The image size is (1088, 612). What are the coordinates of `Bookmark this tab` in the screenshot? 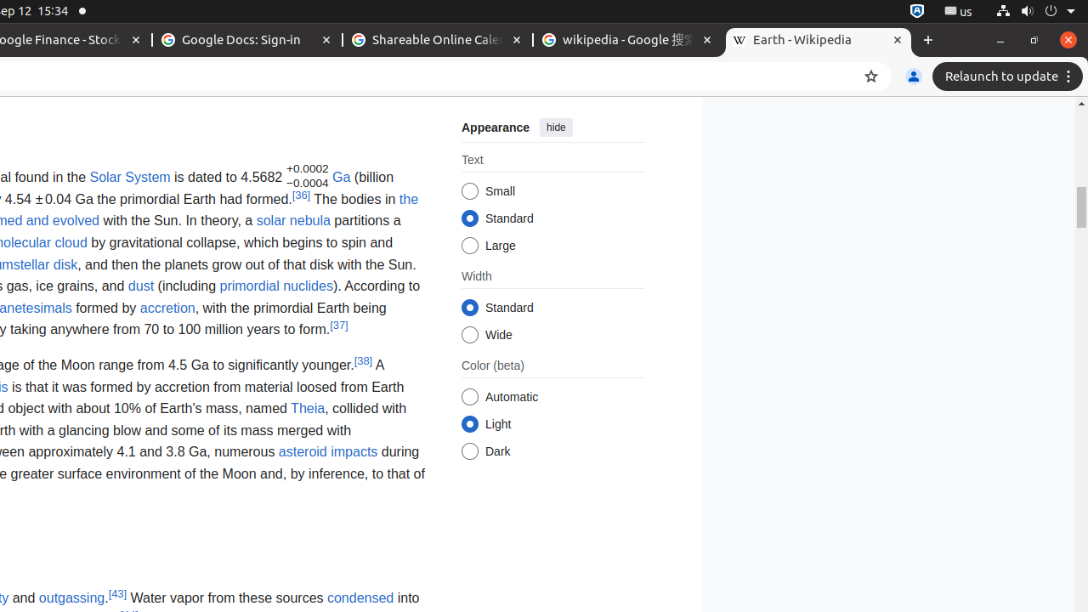 It's located at (871, 76).